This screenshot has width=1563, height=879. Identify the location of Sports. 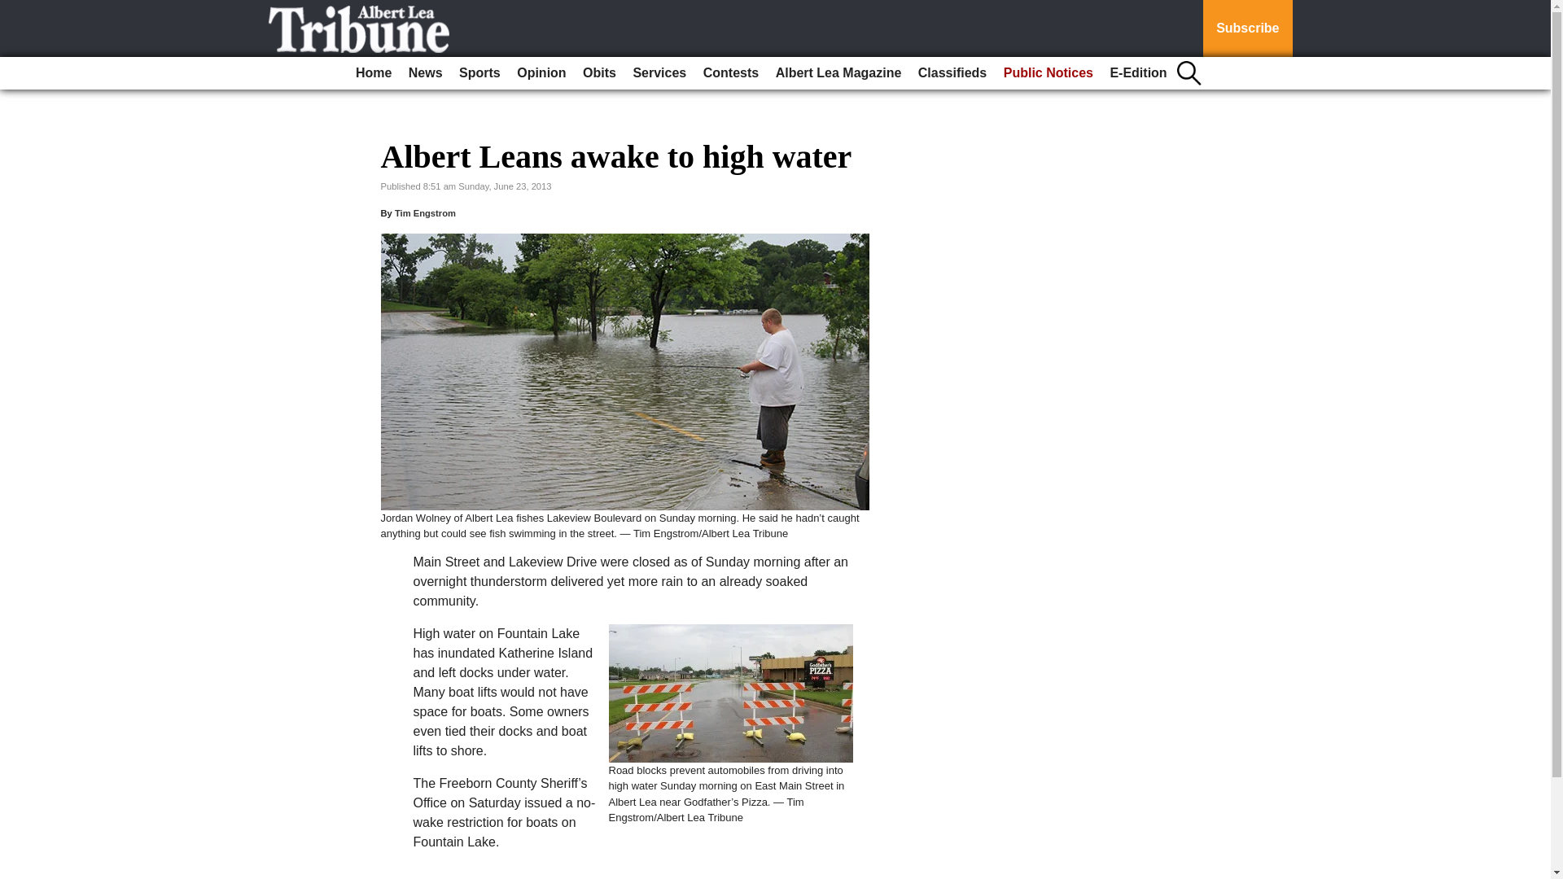
(479, 73).